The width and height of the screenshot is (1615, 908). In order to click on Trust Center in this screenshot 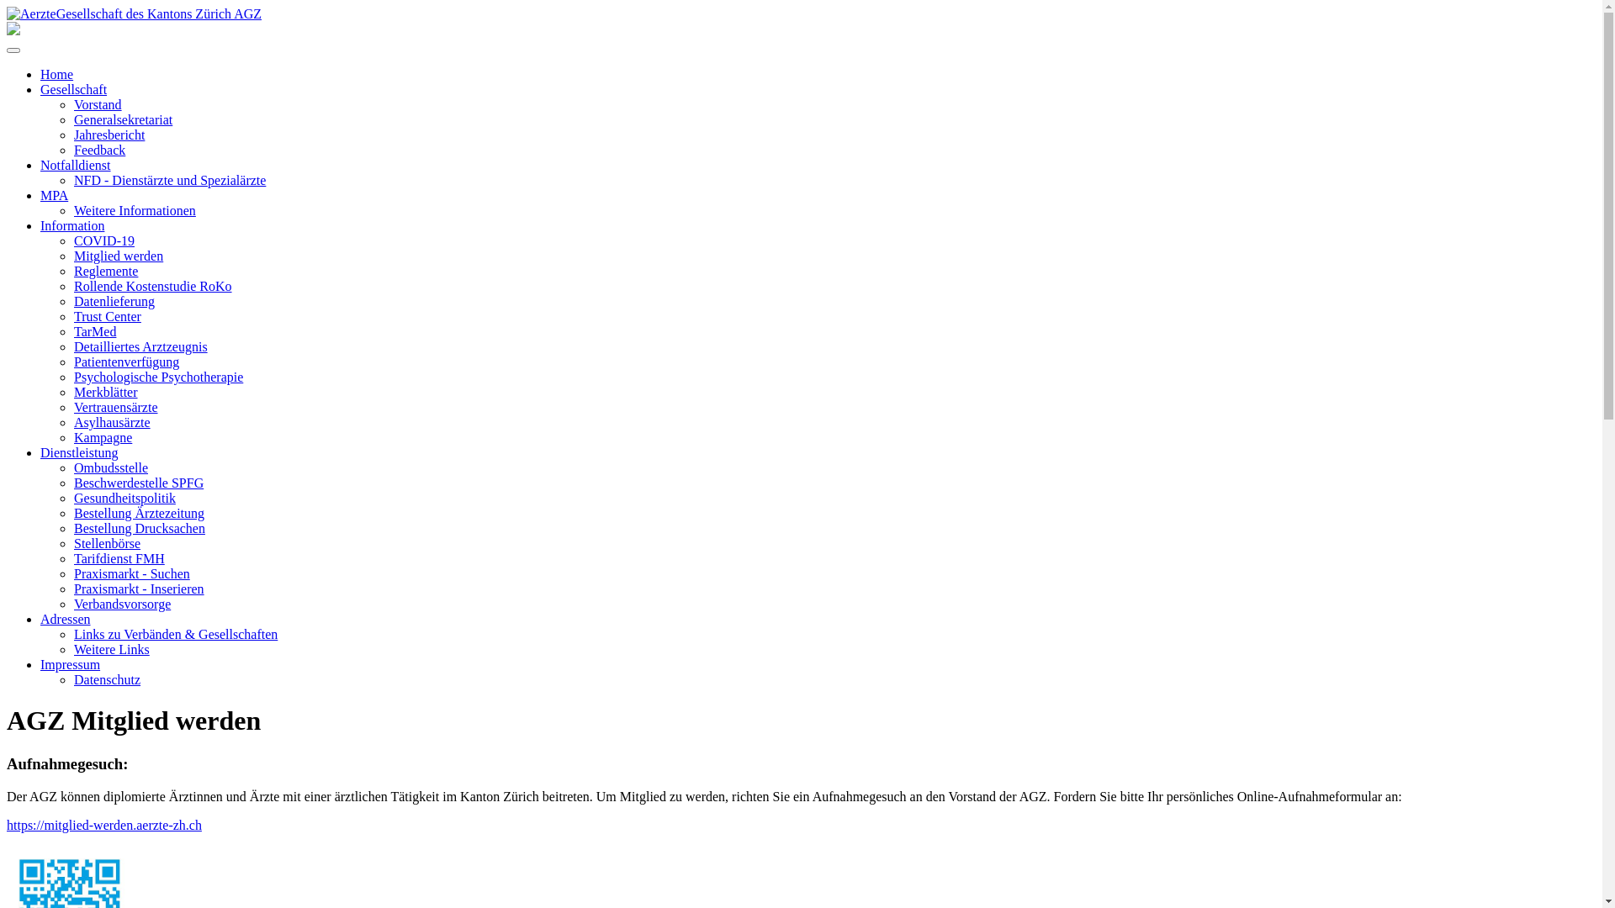, I will do `click(108, 316)`.